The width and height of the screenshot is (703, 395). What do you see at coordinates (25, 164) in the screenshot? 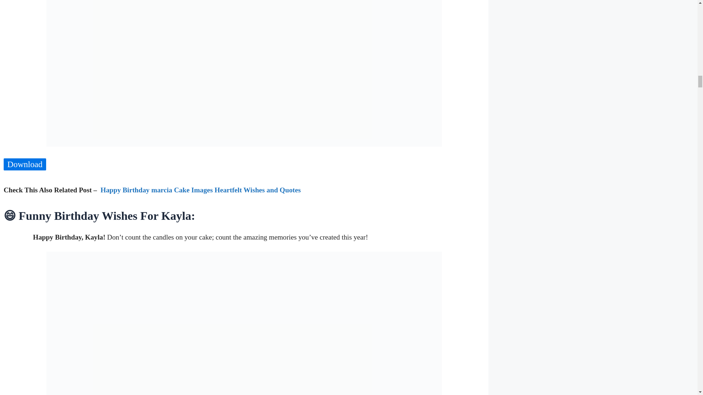
I see `Download` at bounding box center [25, 164].